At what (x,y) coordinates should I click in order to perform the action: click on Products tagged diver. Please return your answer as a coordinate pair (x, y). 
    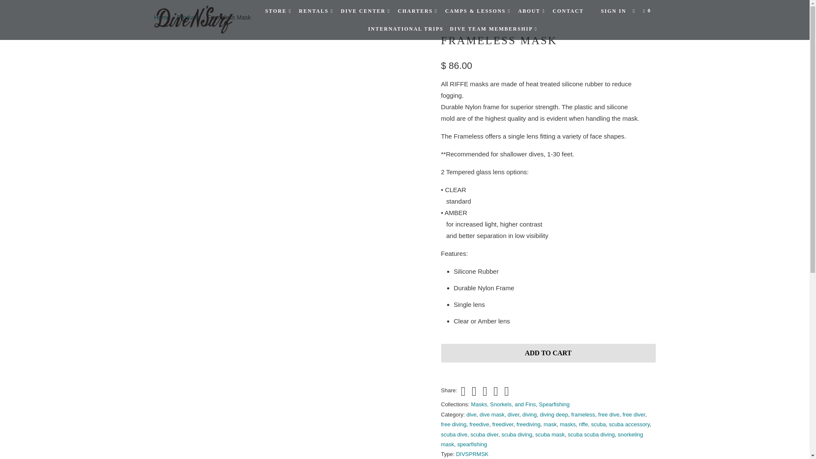
    Looking at the image, I should click on (513, 414).